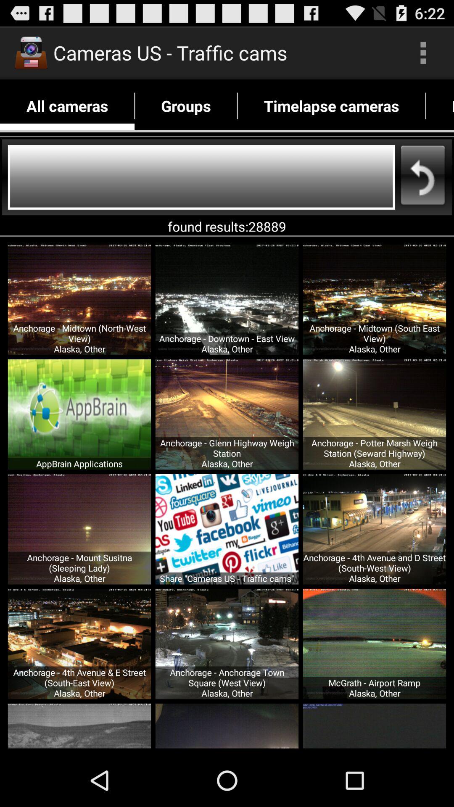 Image resolution: width=454 pixels, height=807 pixels. Describe the element at coordinates (186, 106) in the screenshot. I see `launch icon to the right of all cameras icon` at that location.